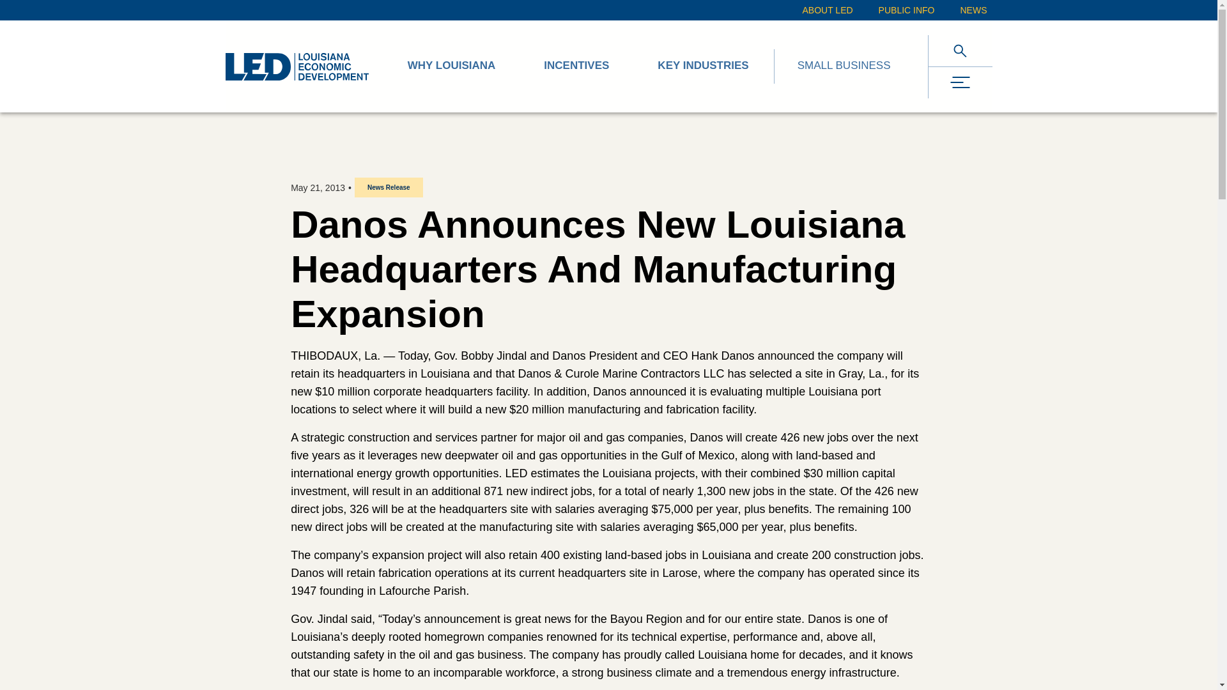 The image size is (1227, 690). What do you see at coordinates (13, 10) in the screenshot?
I see `Skip To Main Content` at bounding box center [13, 10].